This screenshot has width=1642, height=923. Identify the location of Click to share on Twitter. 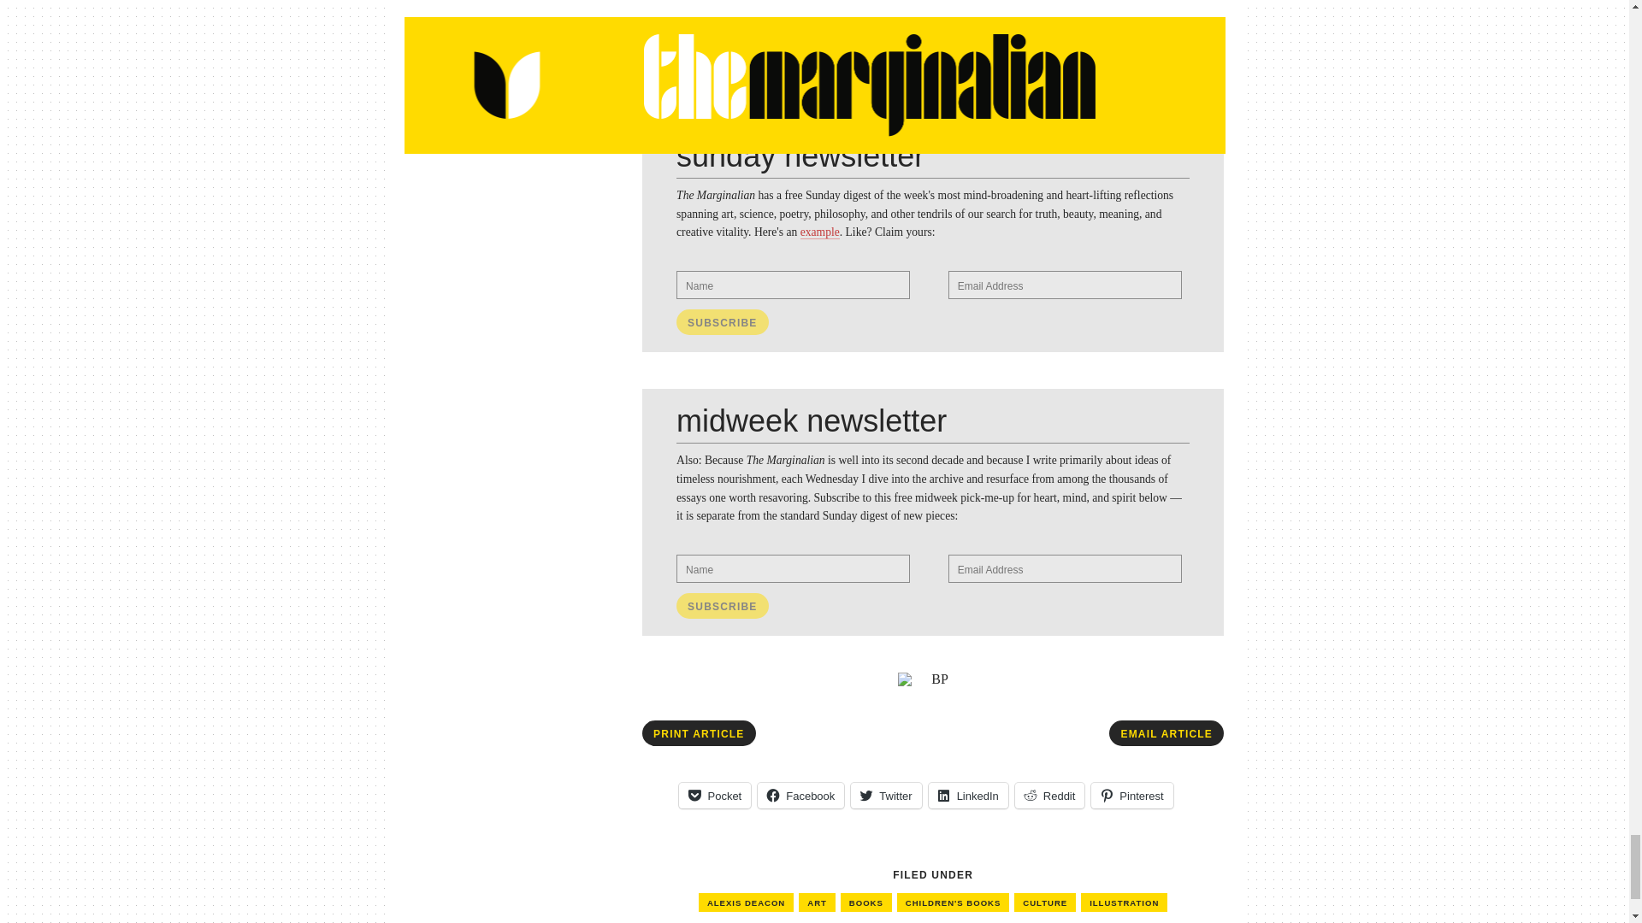
(886, 795).